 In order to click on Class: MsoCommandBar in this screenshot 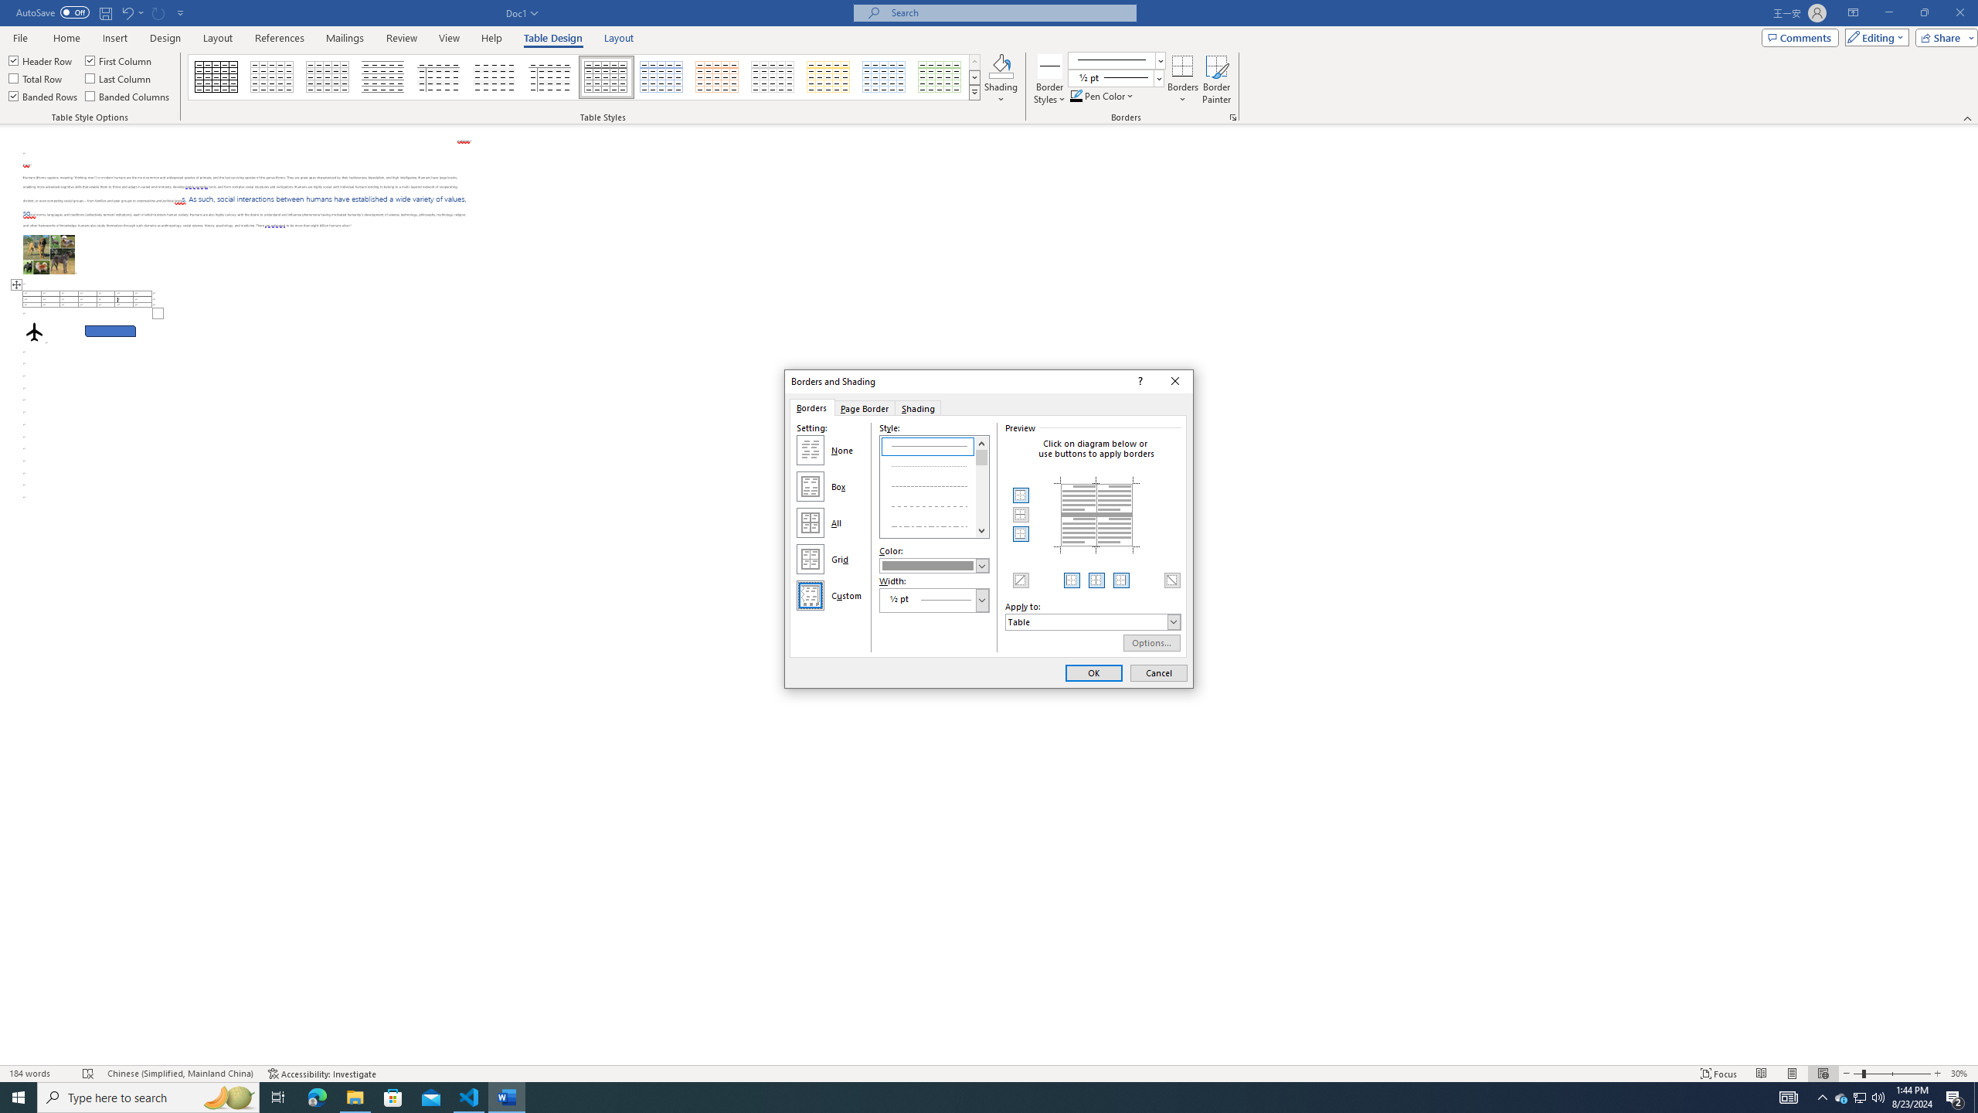, I will do `click(989, 62)`.